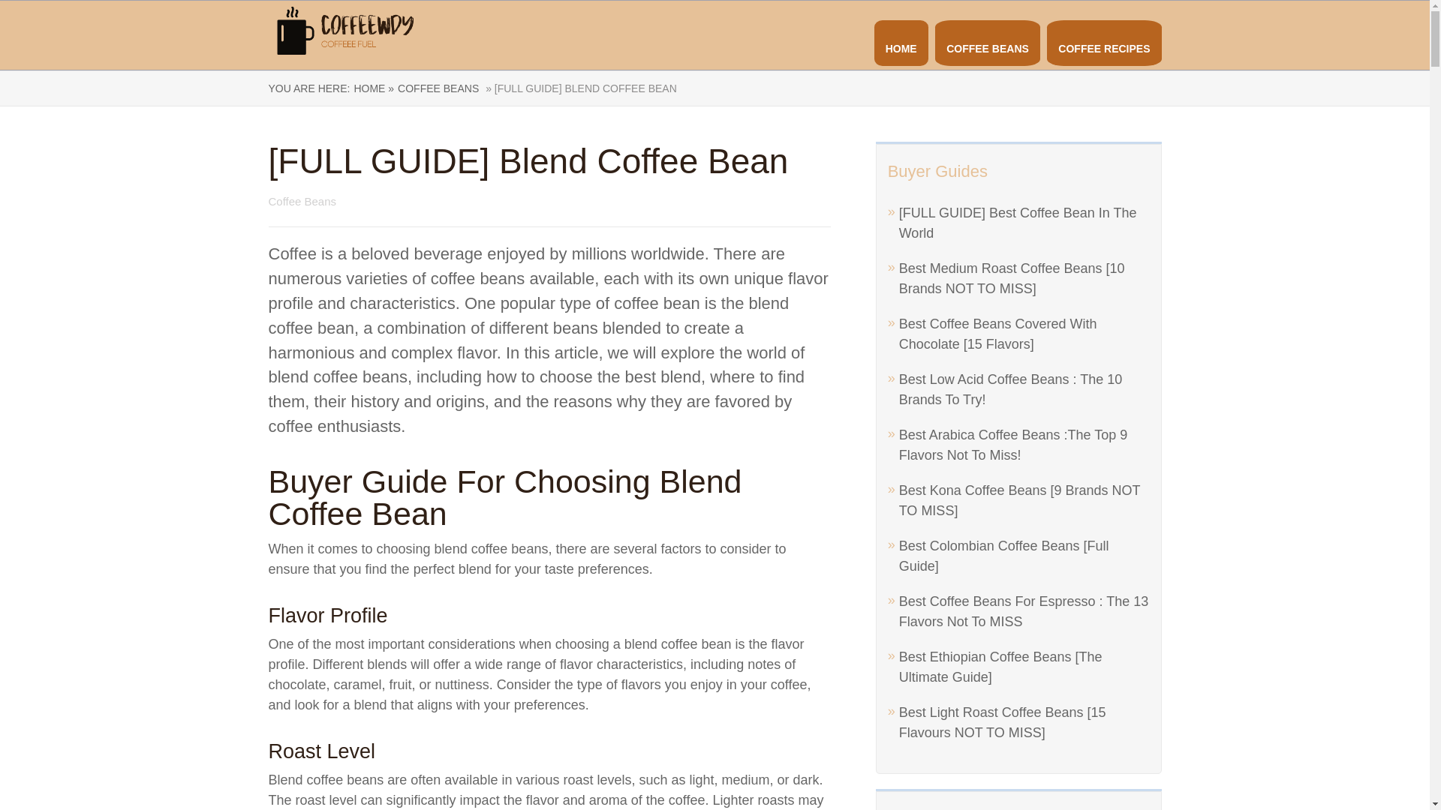  I want to click on COFFEE RECIPES, so click(1103, 49).